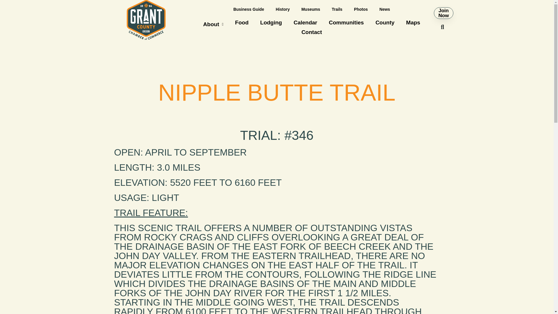 The image size is (558, 314). Describe the element at coordinates (443, 13) in the screenshot. I see `Join Now` at that location.